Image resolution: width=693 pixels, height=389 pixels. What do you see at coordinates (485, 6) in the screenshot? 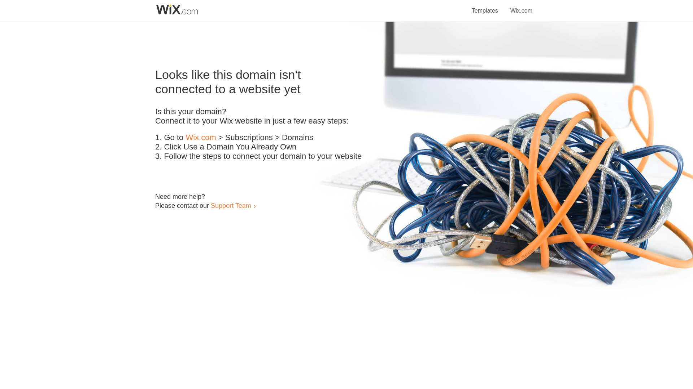
I see `Templates` at bounding box center [485, 6].